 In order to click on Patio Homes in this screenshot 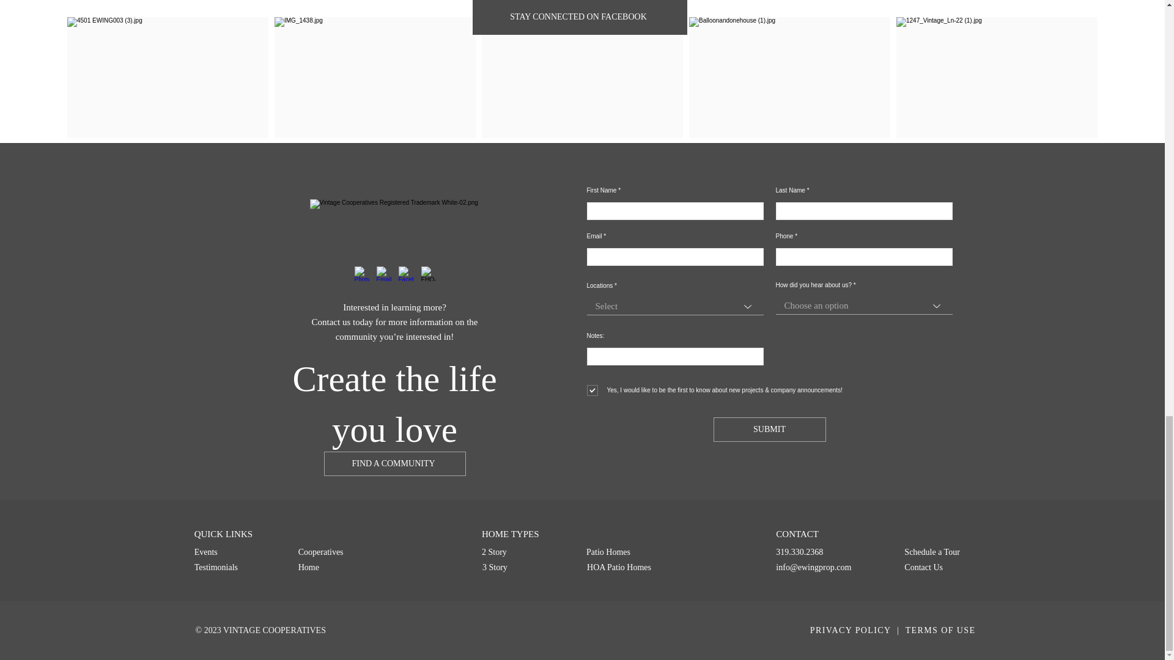, I will do `click(630, 552)`.